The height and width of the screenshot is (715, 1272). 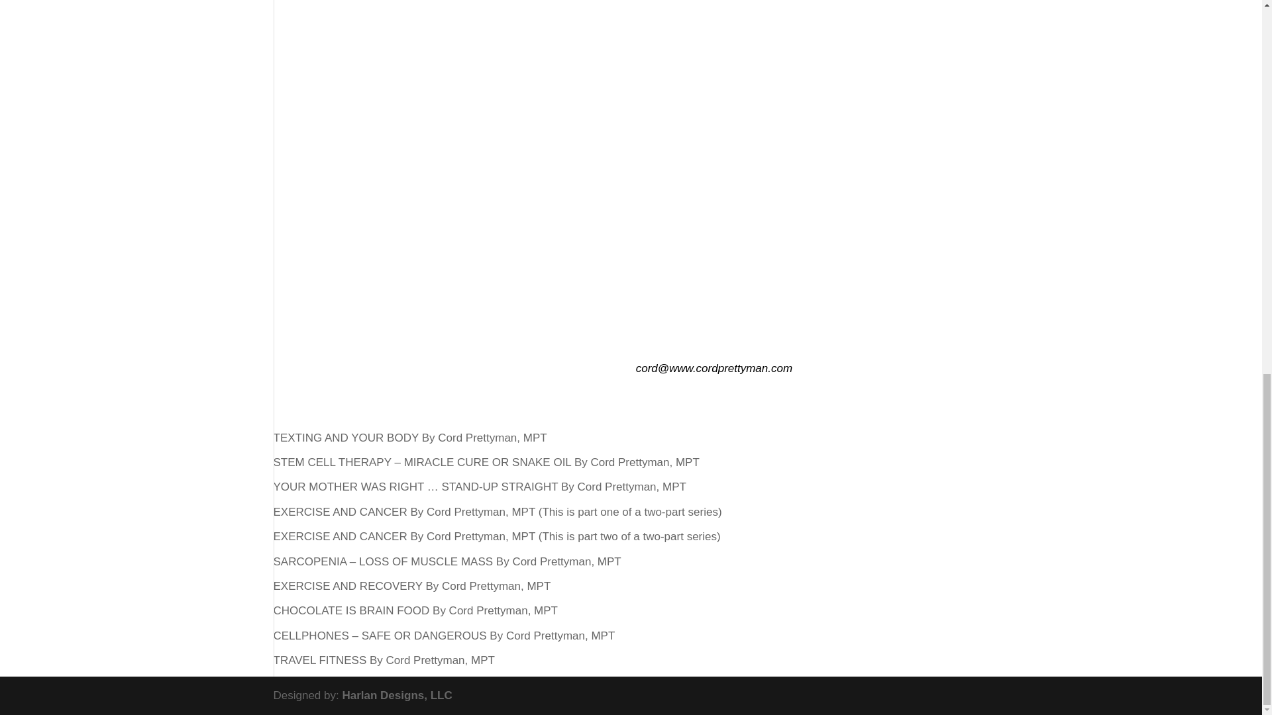 I want to click on EXERCISE AND RECOVERY By Cord Prettyman, MPT, so click(x=412, y=586).